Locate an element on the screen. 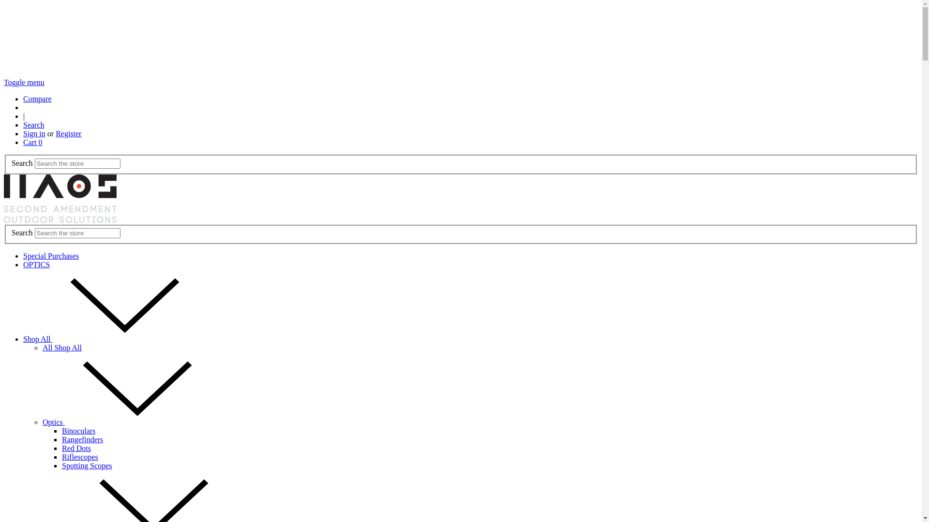 The image size is (929, 522). Optics is located at coordinates (126, 422).